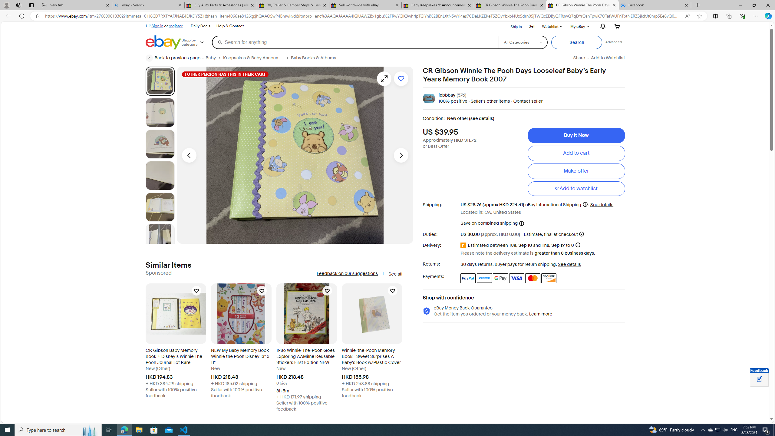 The image size is (775, 436). Describe the element at coordinates (157, 26) in the screenshot. I see `Sign in` at that location.